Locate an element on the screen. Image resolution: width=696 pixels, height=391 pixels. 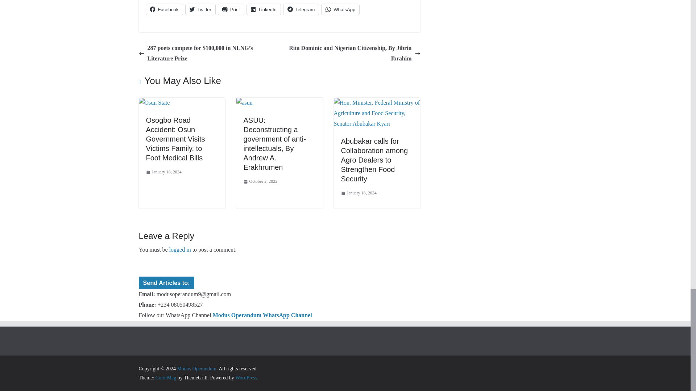
Click to share on Telegram is located at coordinates (301, 9).